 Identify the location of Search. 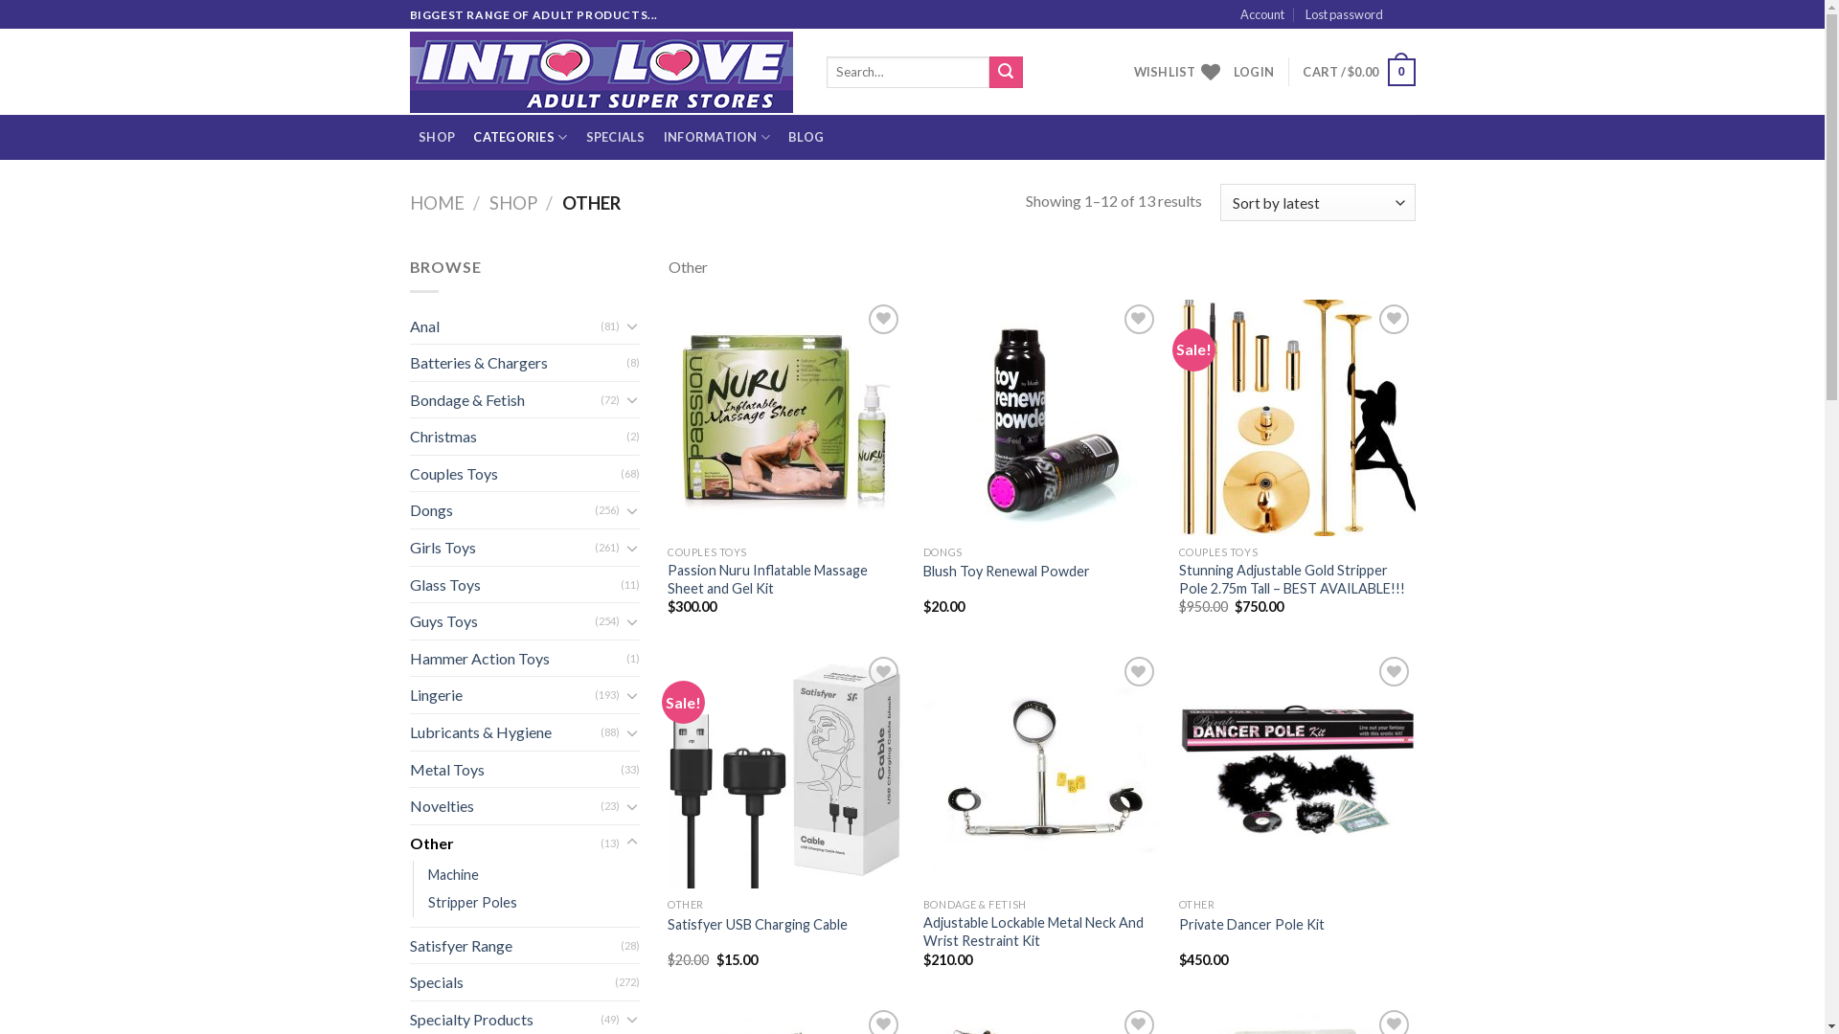
(1006, 73).